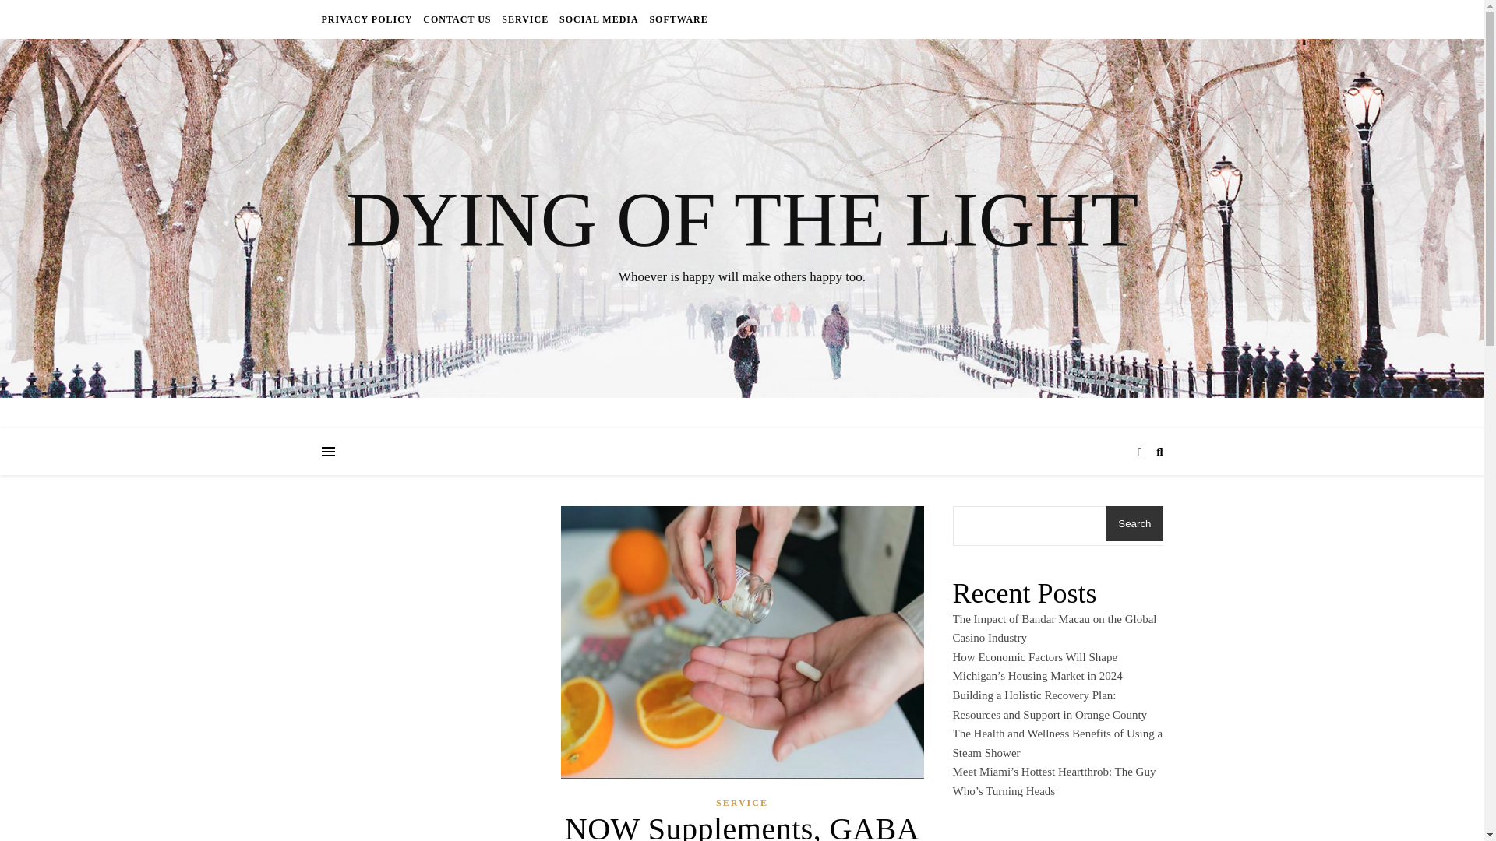  I want to click on SERVICE, so click(525, 19).